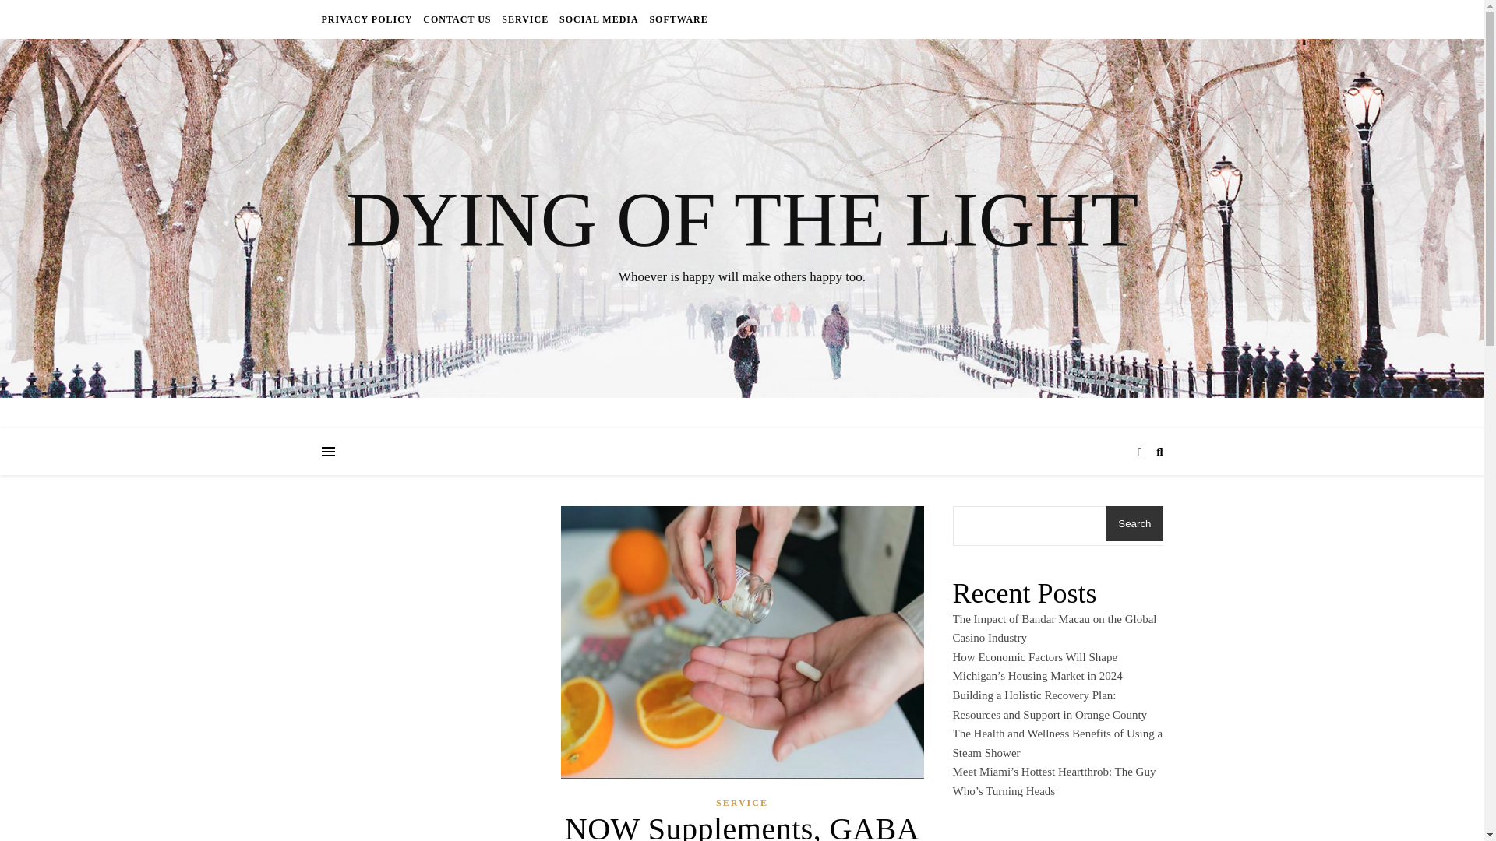  I want to click on SERVICE, so click(525, 19).